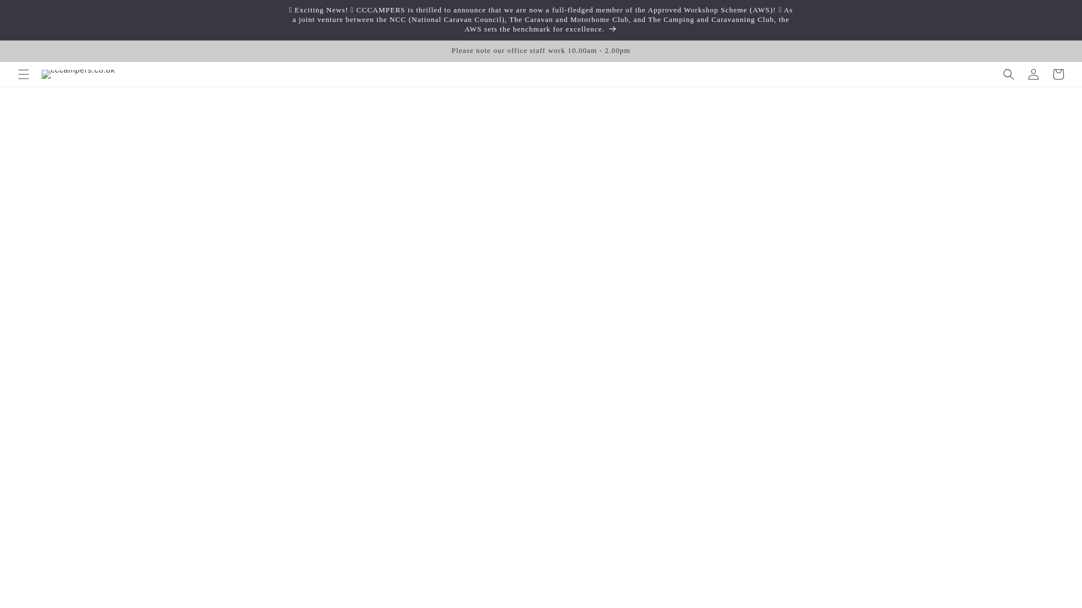 The height and width of the screenshot is (608, 1082). I want to click on Cart, so click(1058, 74).